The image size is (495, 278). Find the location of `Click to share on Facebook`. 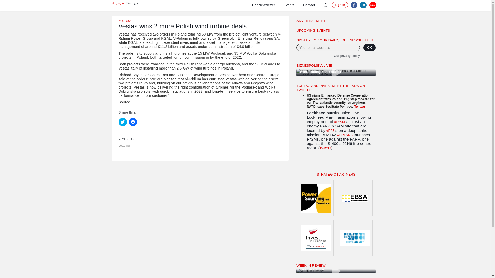

Click to share on Facebook is located at coordinates (133, 122).